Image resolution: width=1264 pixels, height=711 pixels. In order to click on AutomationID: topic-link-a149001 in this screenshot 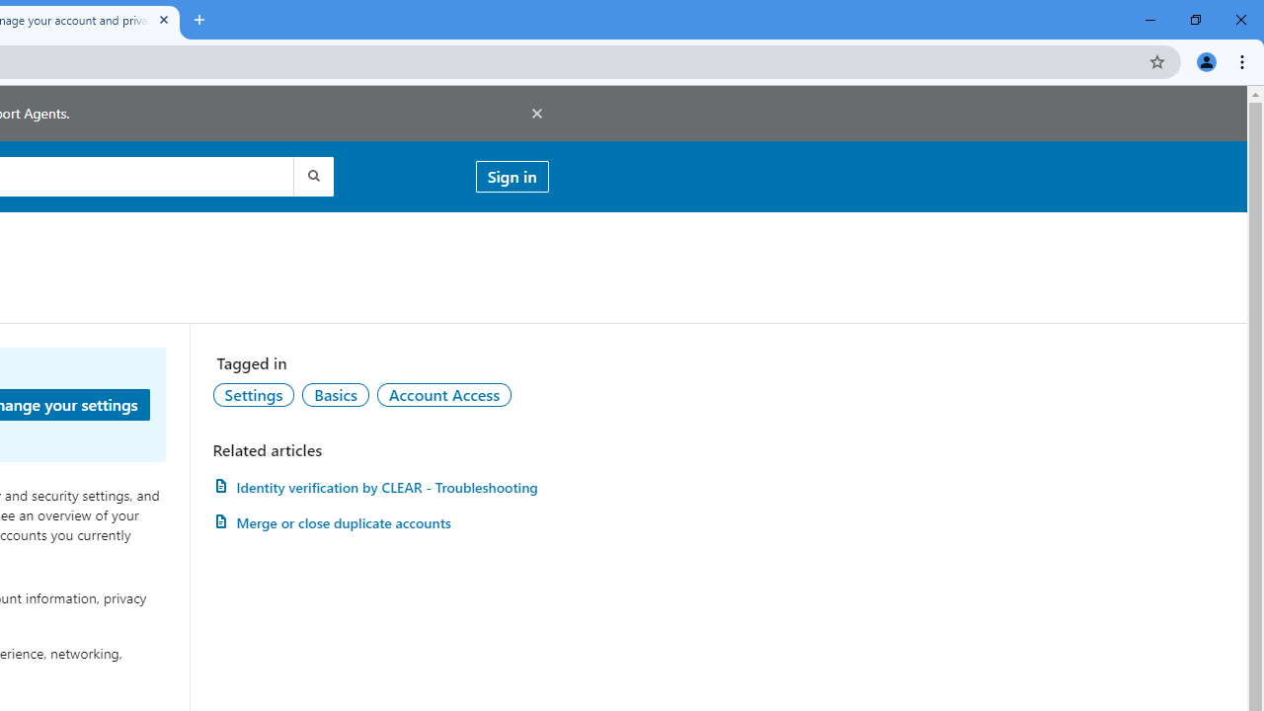, I will do `click(254, 394)`.